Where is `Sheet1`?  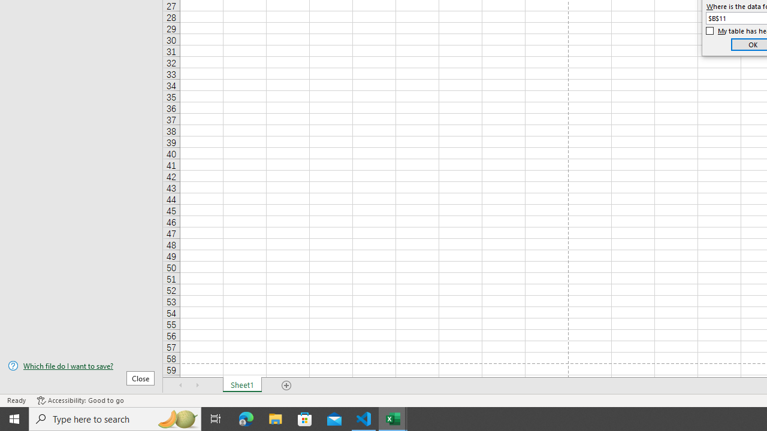 Sheet1 is located at coordinates (242, 386).